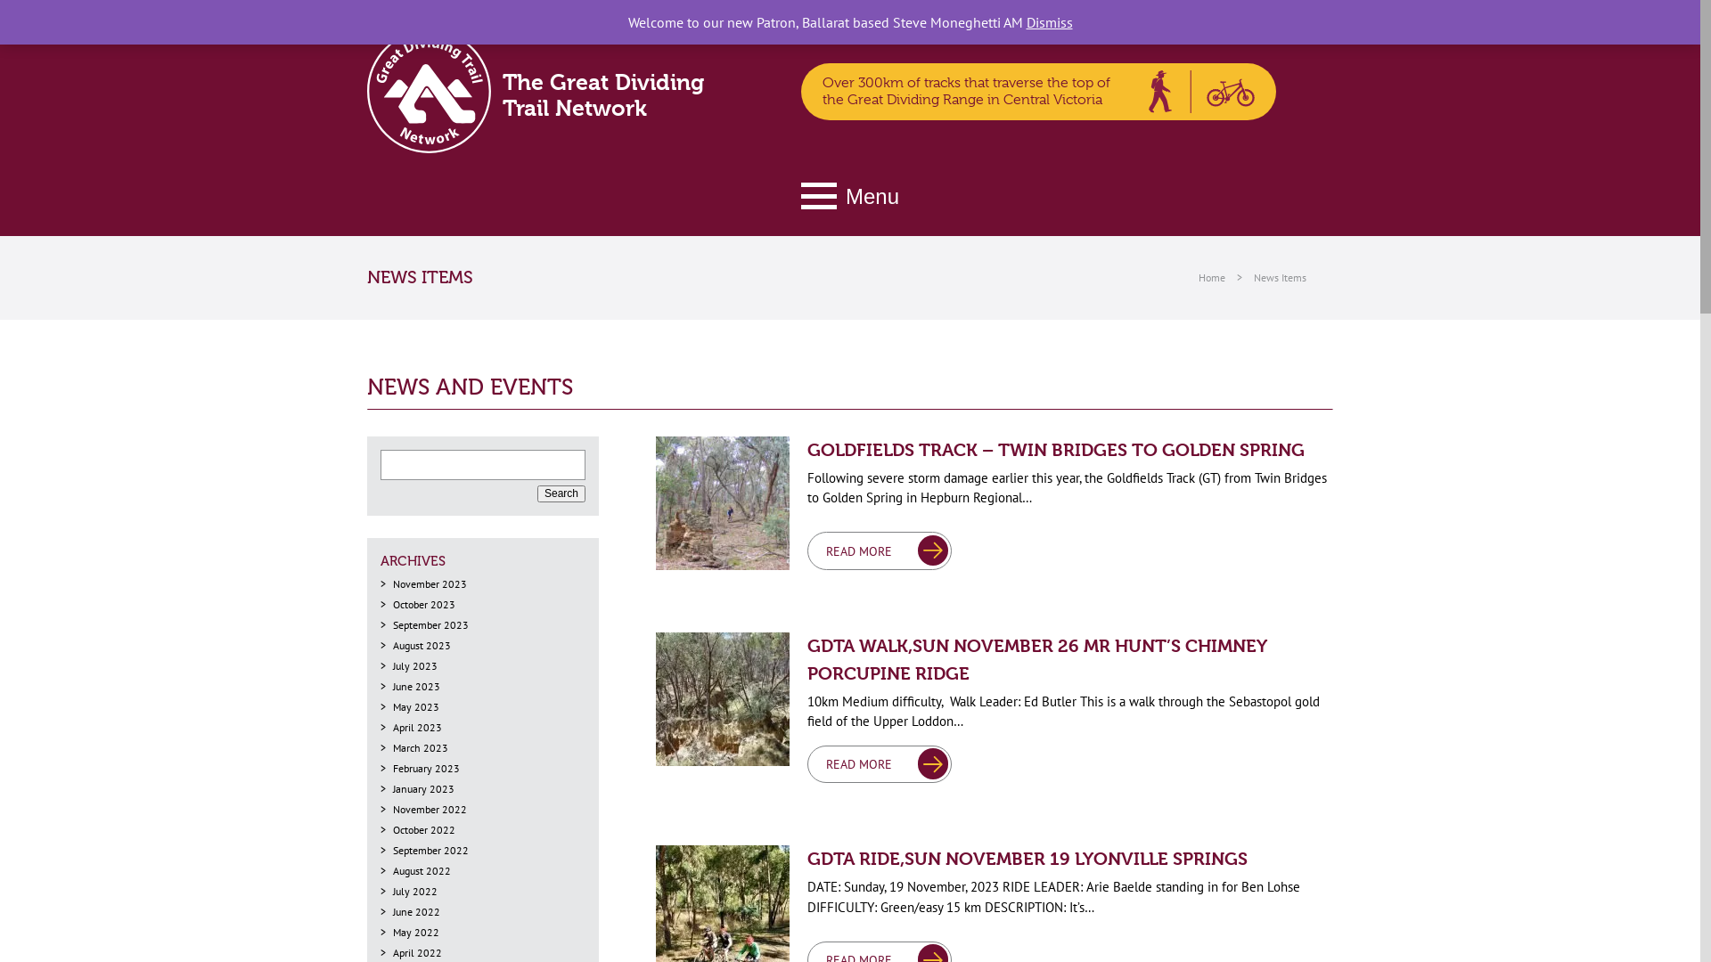 The image size is (1711, 962). What do you see at coordinates (431, 625) in the screenshot?
I see `September 2023` at bounding box center [431, 625].